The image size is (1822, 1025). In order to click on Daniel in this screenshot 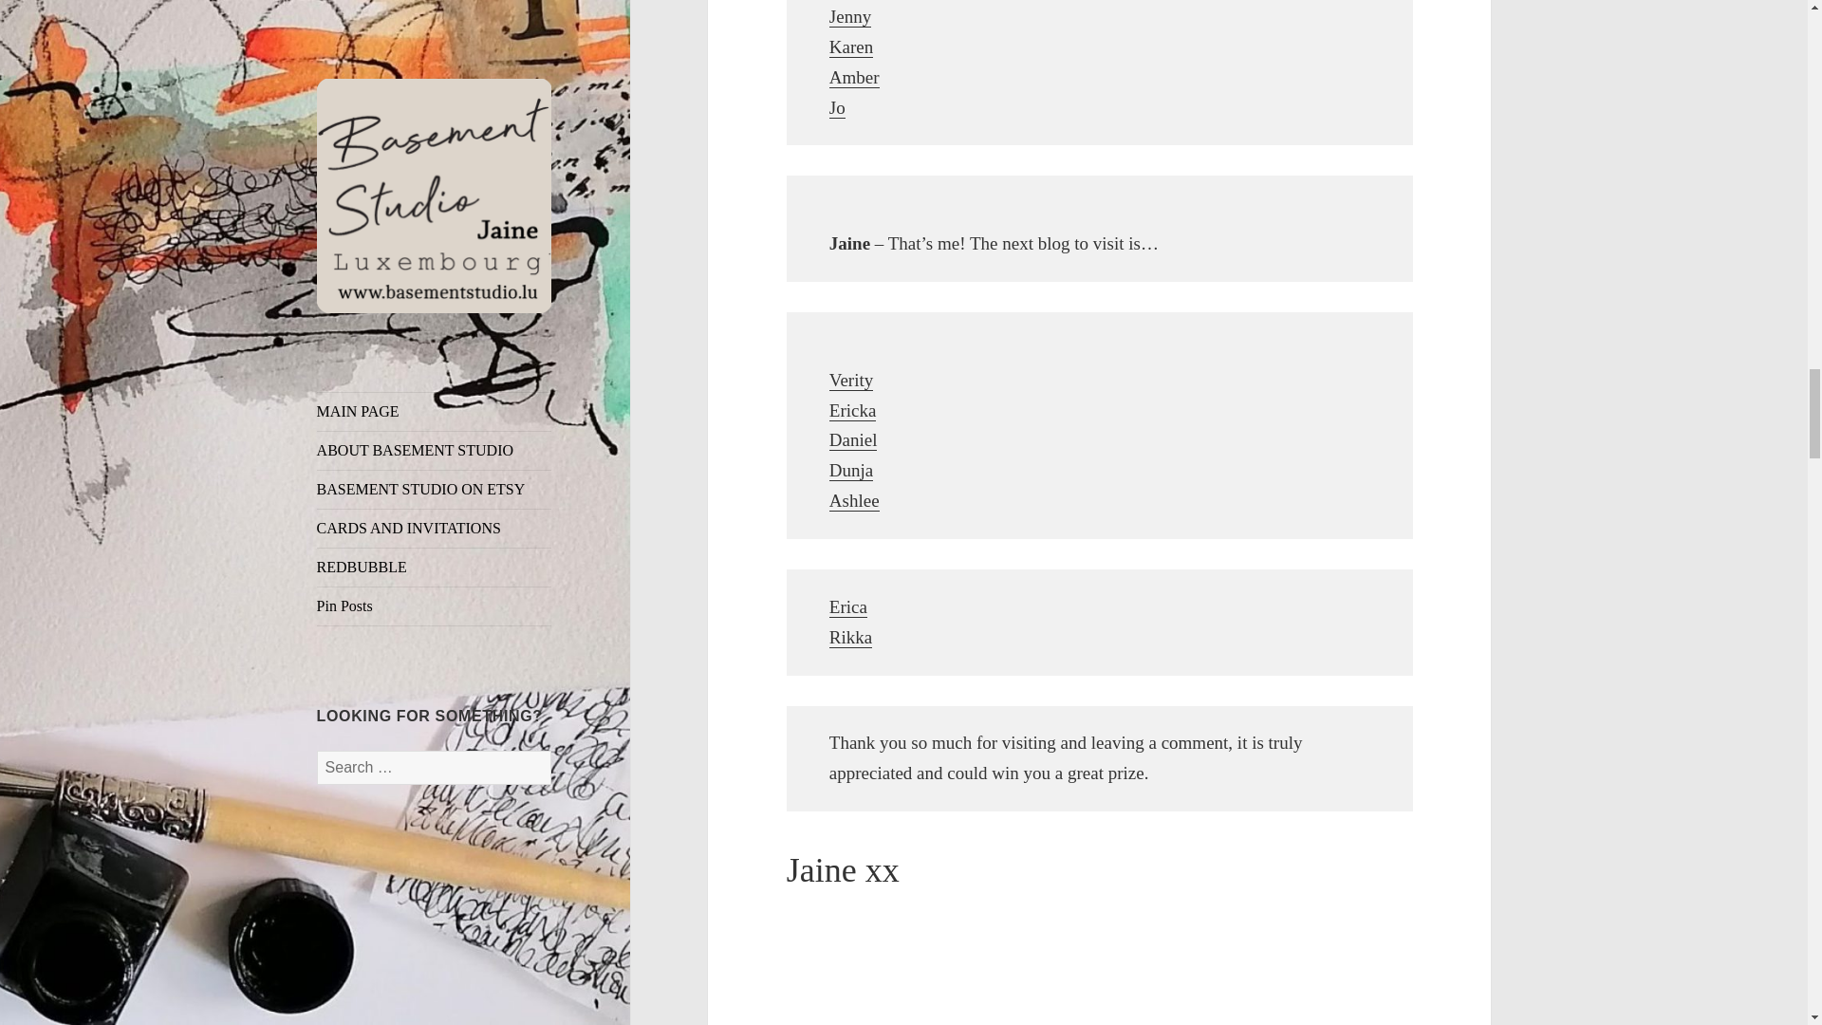, I will do `click(853, 440)`.